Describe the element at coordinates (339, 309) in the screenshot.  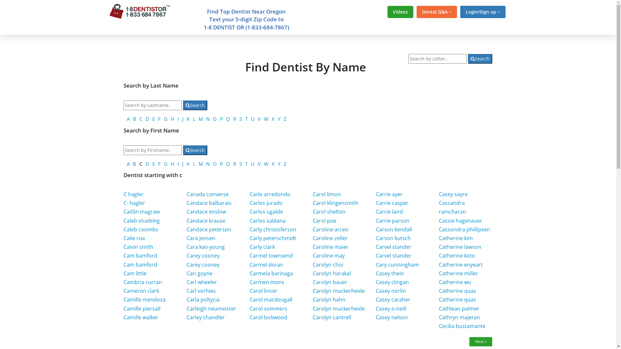
I see `Carolyn muckerheide` at that location.